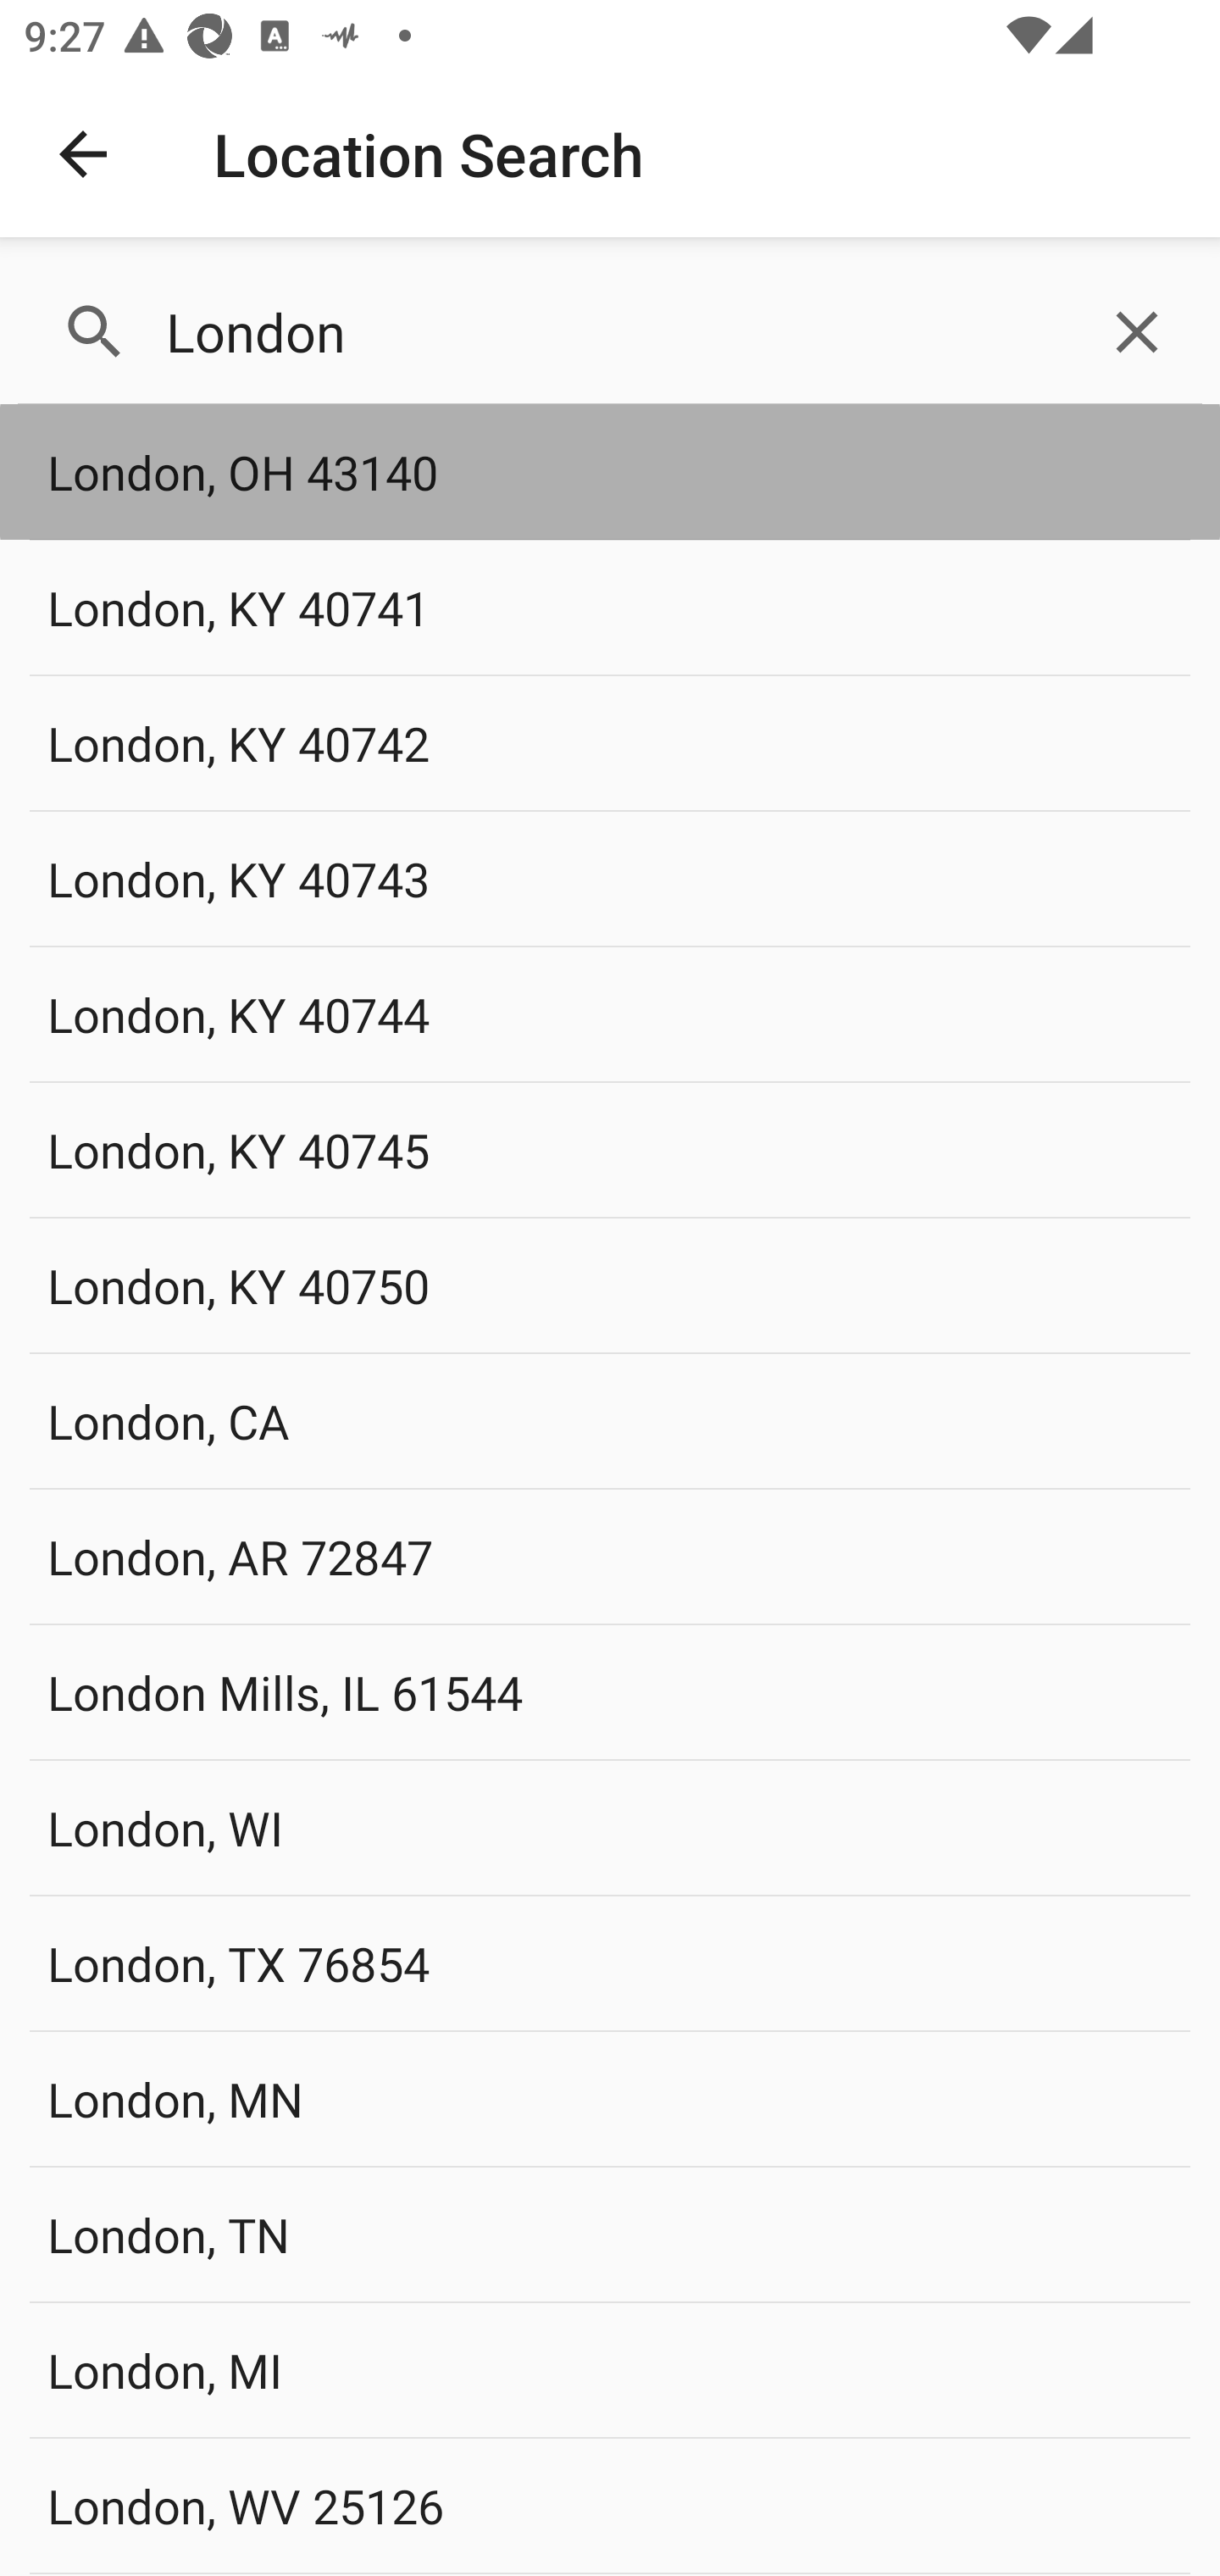  I want to click on London, WI, so click(610, 1827).